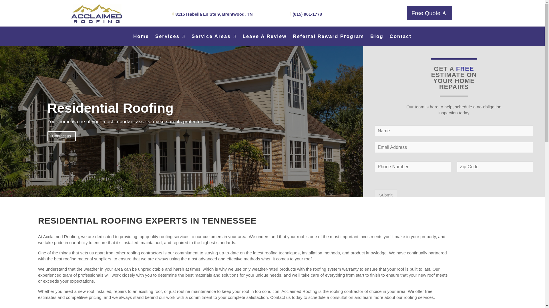 Image resolution: width=549 pixels, height=308 pixels. What do you see at coordinates (141, 37) in the screenshot?
I see `Home` at bounding box center [141, 37].